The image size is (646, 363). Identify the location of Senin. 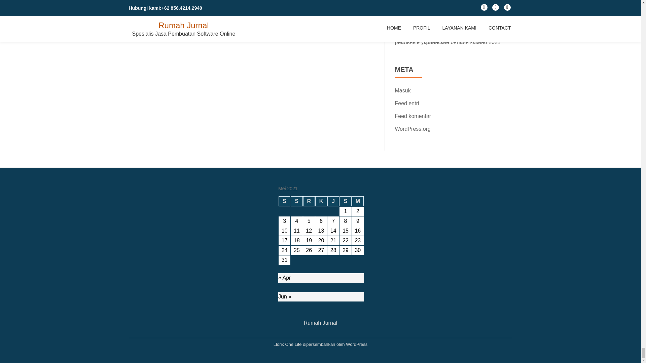
(284, 201).